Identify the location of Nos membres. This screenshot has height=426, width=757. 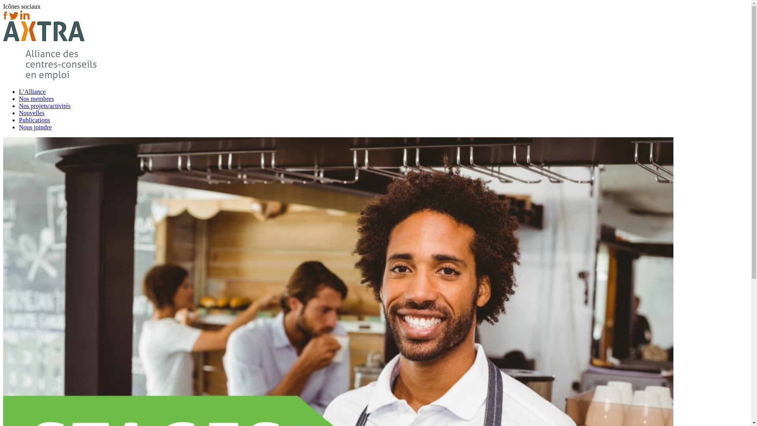
(36, 99).